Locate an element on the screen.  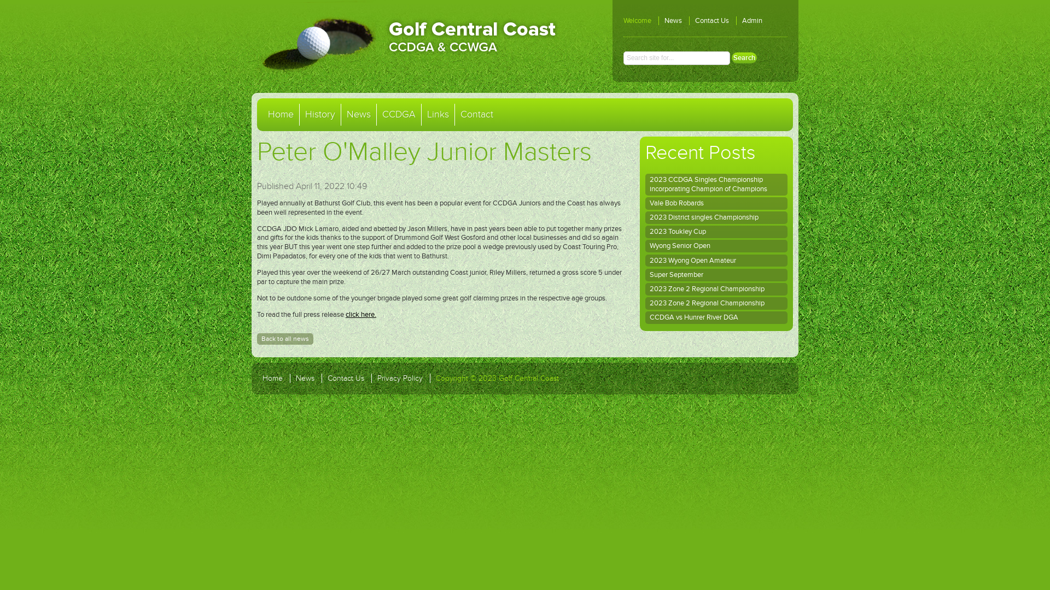
Back to all news is located at coordinates (285, 339).